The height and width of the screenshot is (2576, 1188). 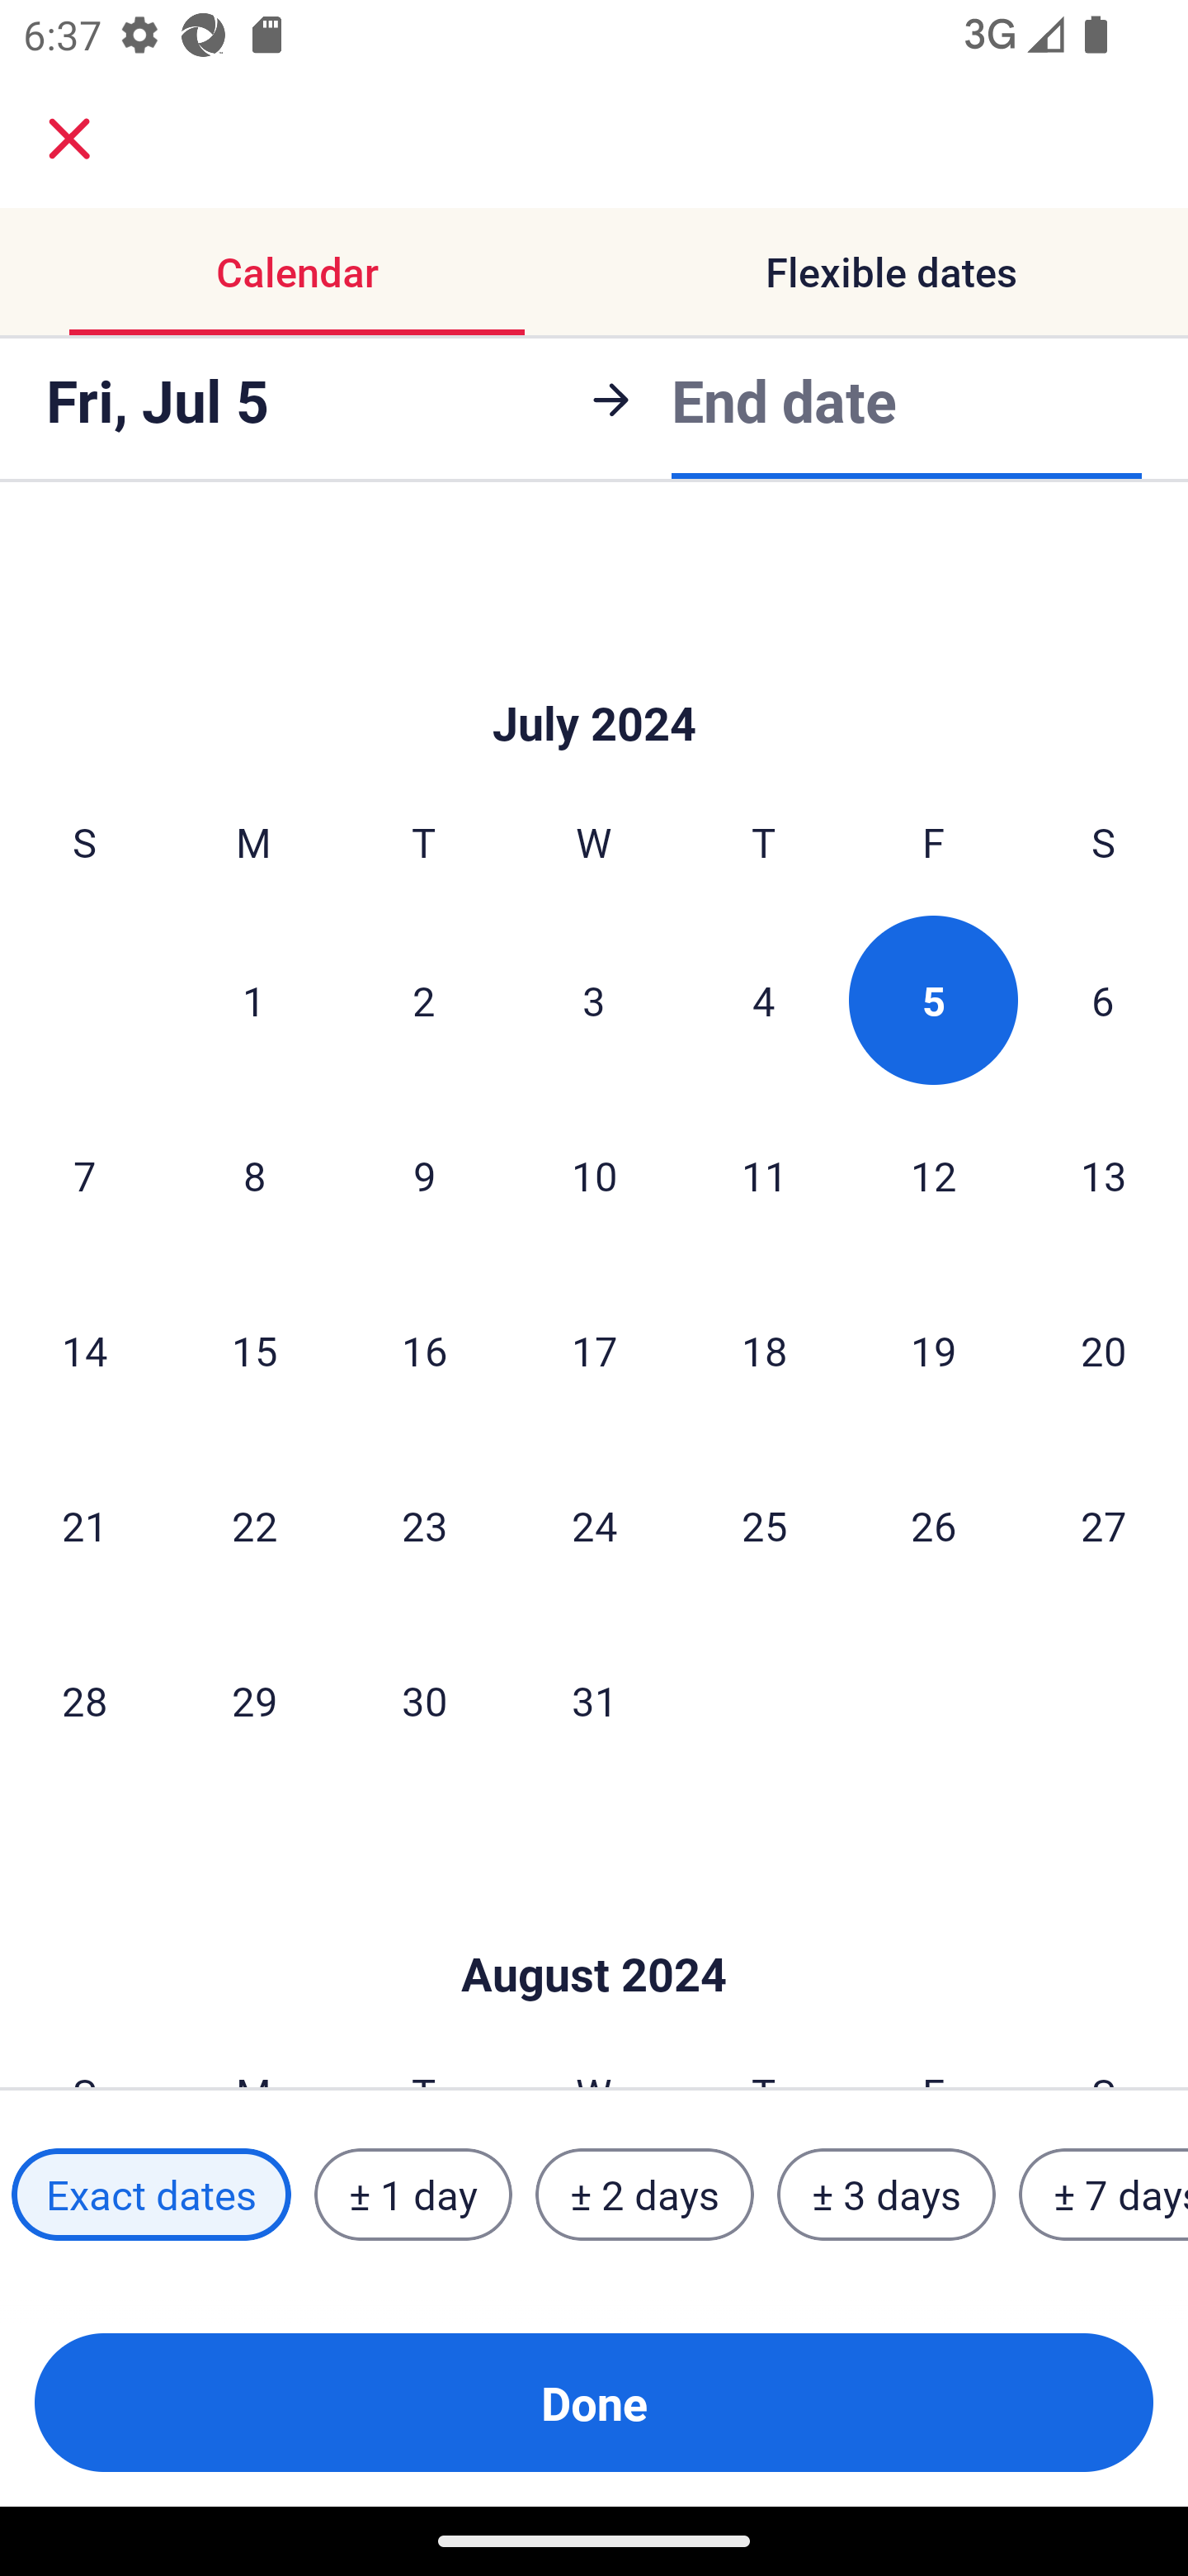 What do you see at coordinates (424, 1174) in the screenshot?
I see `9 Tuesday, July 9, 2024` at bounding box center [424, 1174].